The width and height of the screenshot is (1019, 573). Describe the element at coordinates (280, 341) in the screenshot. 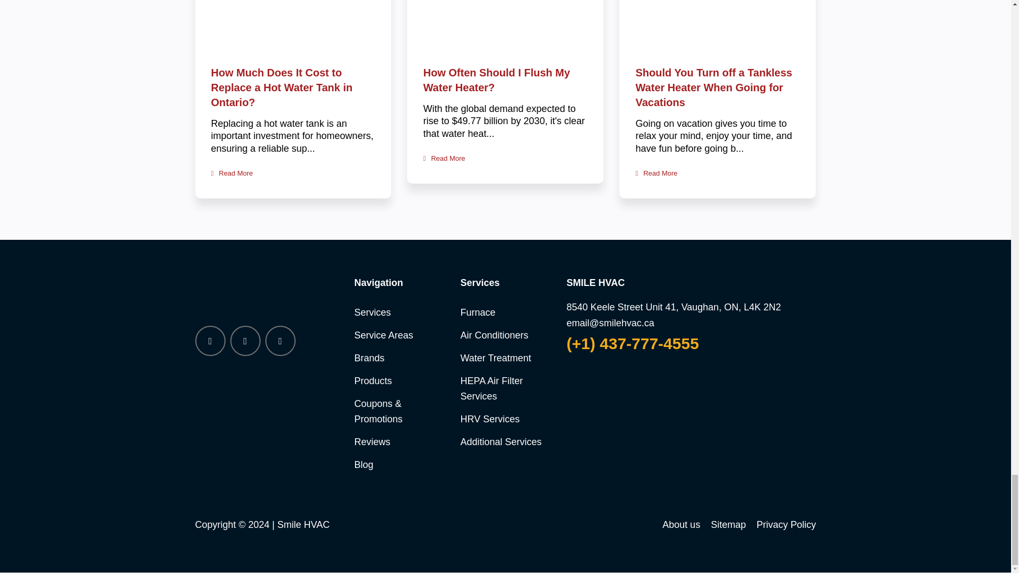

I see `instagram` at that location.